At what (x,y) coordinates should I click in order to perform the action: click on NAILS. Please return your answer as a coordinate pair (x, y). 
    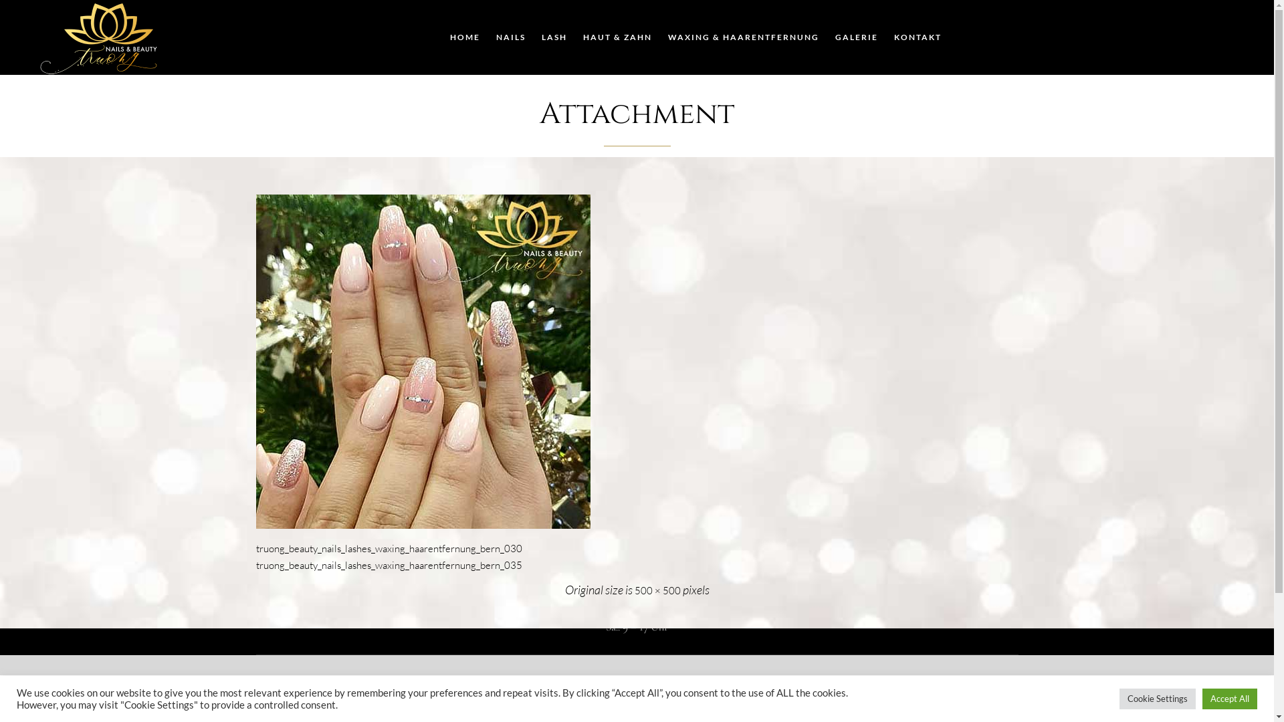
    Looking at the image, I should click on (511, 37).